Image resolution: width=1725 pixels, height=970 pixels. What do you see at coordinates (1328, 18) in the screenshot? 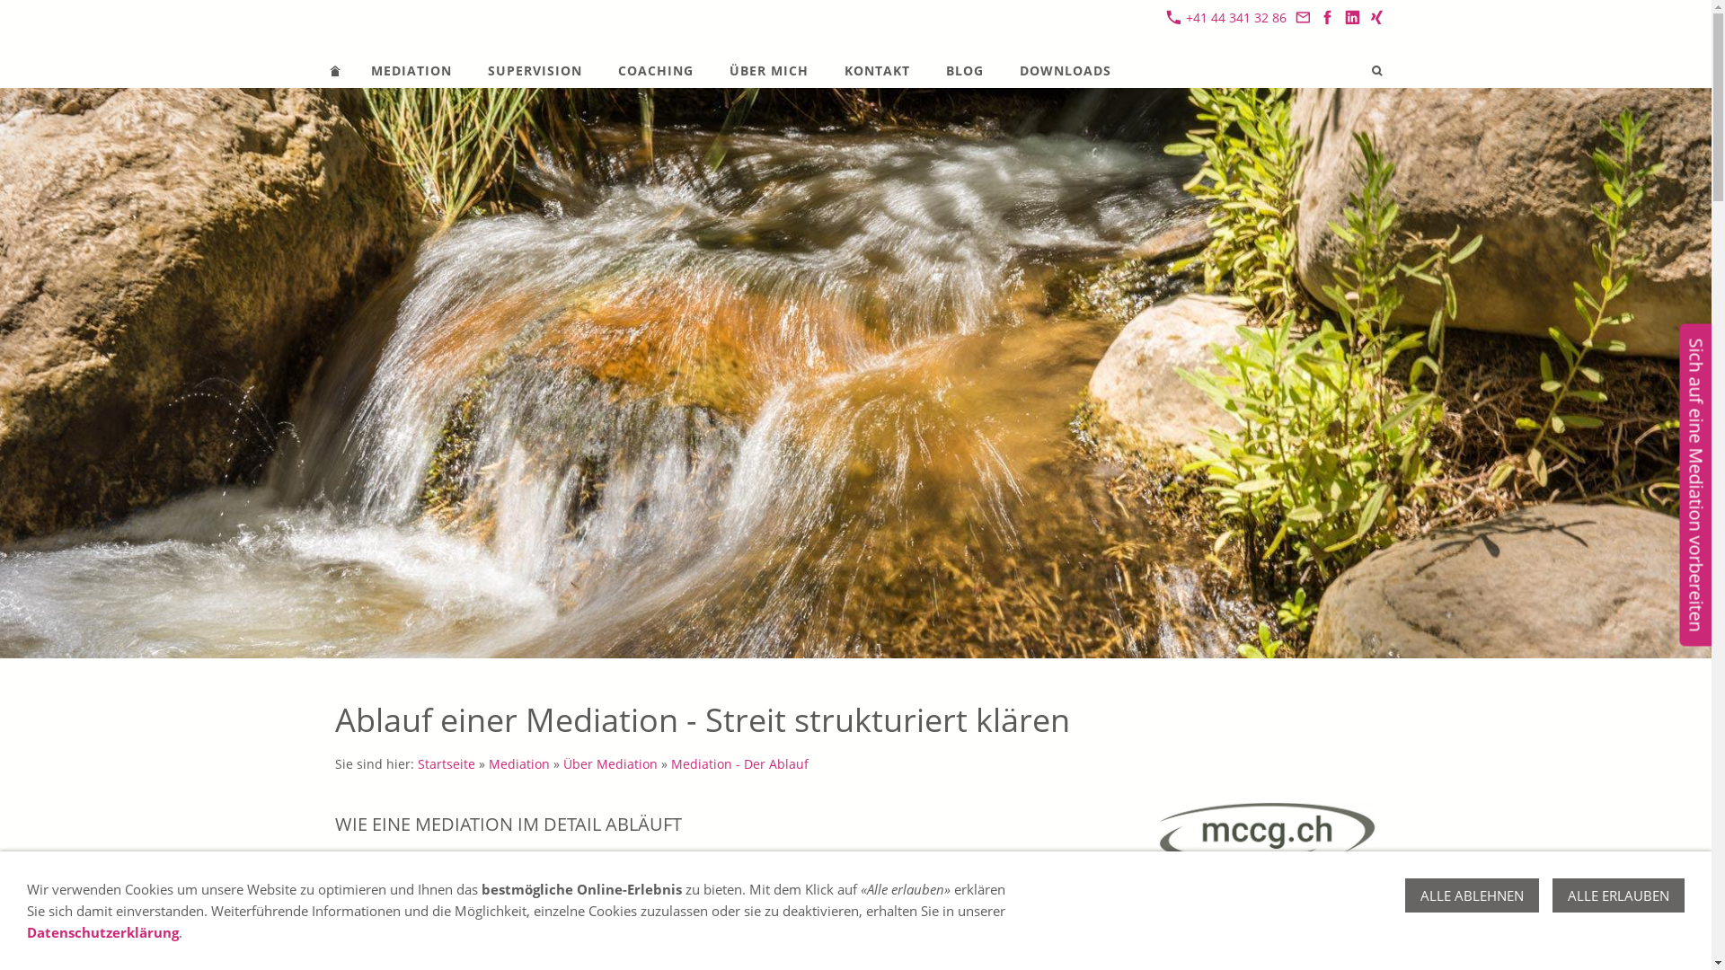
I see `Unsere Facebook-Seite besuchen` at bounding box center [1328, 18].